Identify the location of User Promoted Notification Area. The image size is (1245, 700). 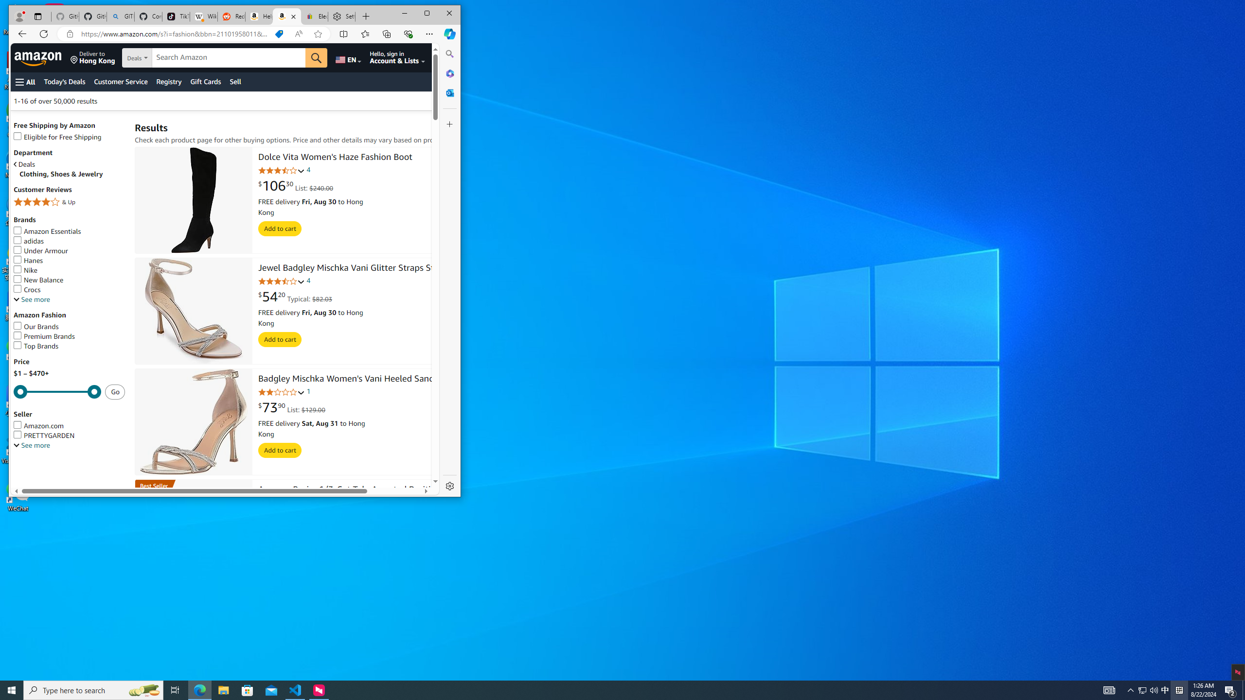
(1148, 690).